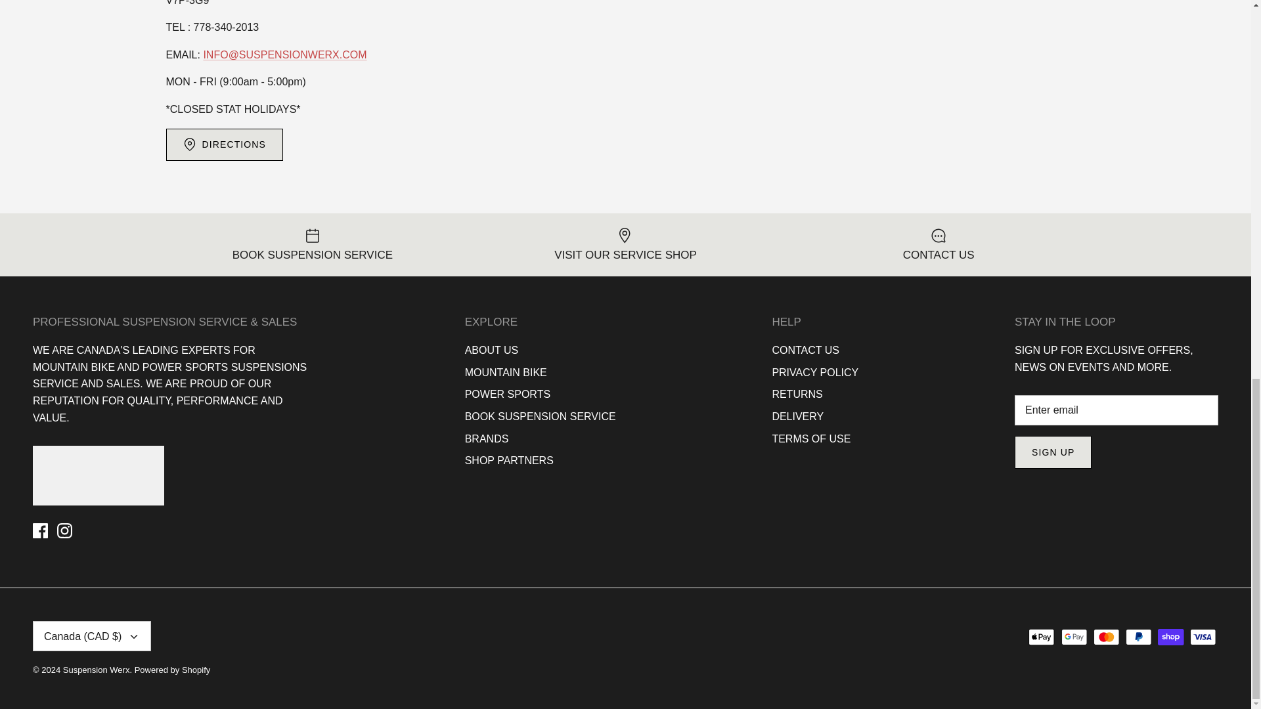 Image resolution: width=1261 pixels, height=709 pixels. Describe the element at coordinates (39, 530) in the screenshot. I see `Facebook` at that location.